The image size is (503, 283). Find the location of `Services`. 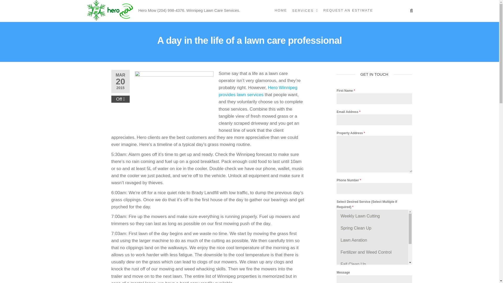

Services is located at coordinates (305, 10).